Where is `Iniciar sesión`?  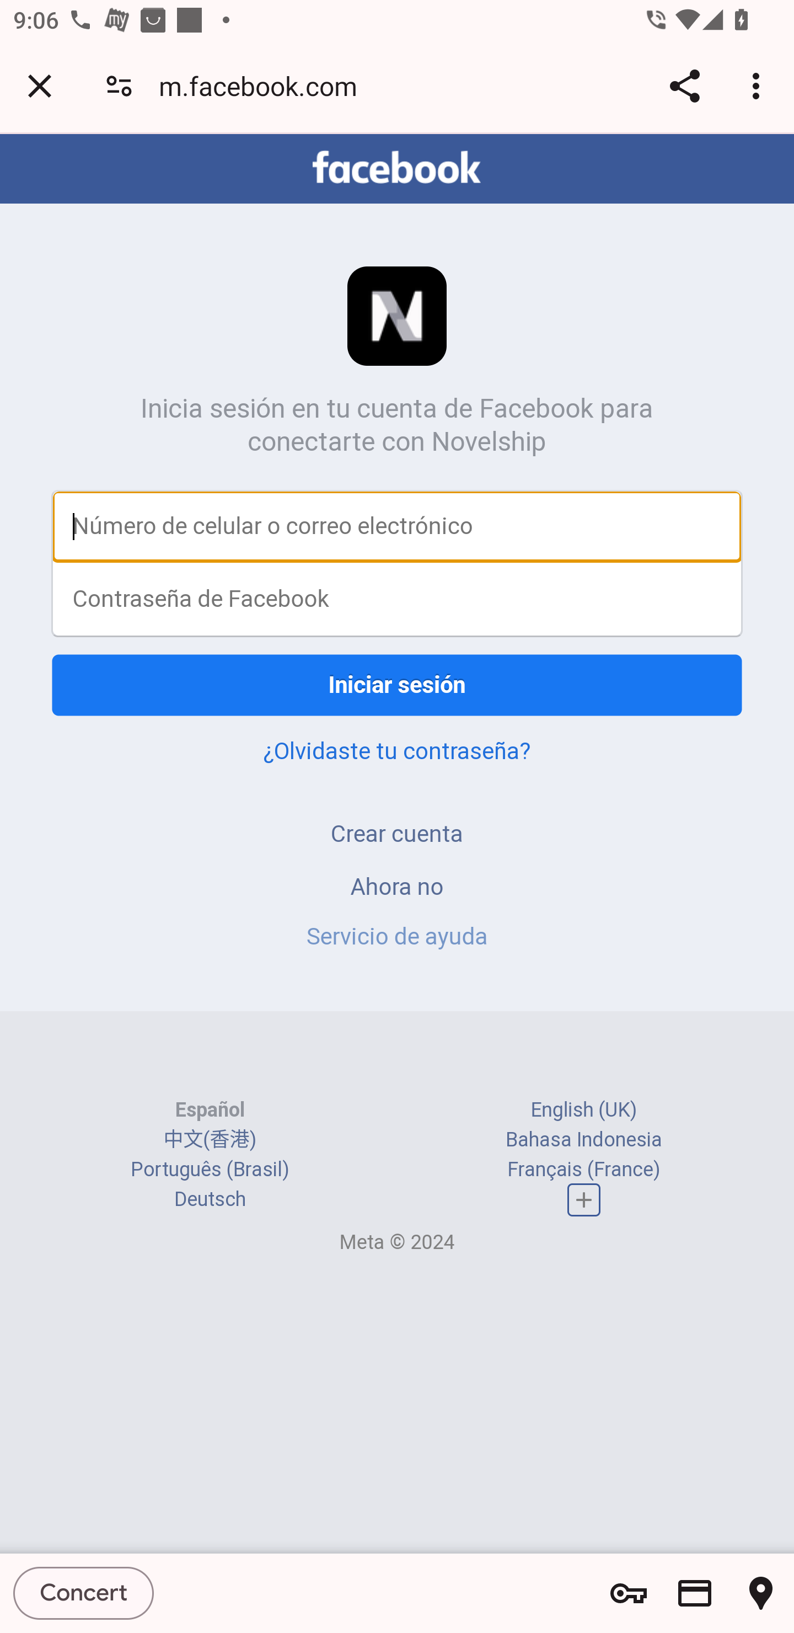 Iniciar sesión is located at coordinates (397, 685).